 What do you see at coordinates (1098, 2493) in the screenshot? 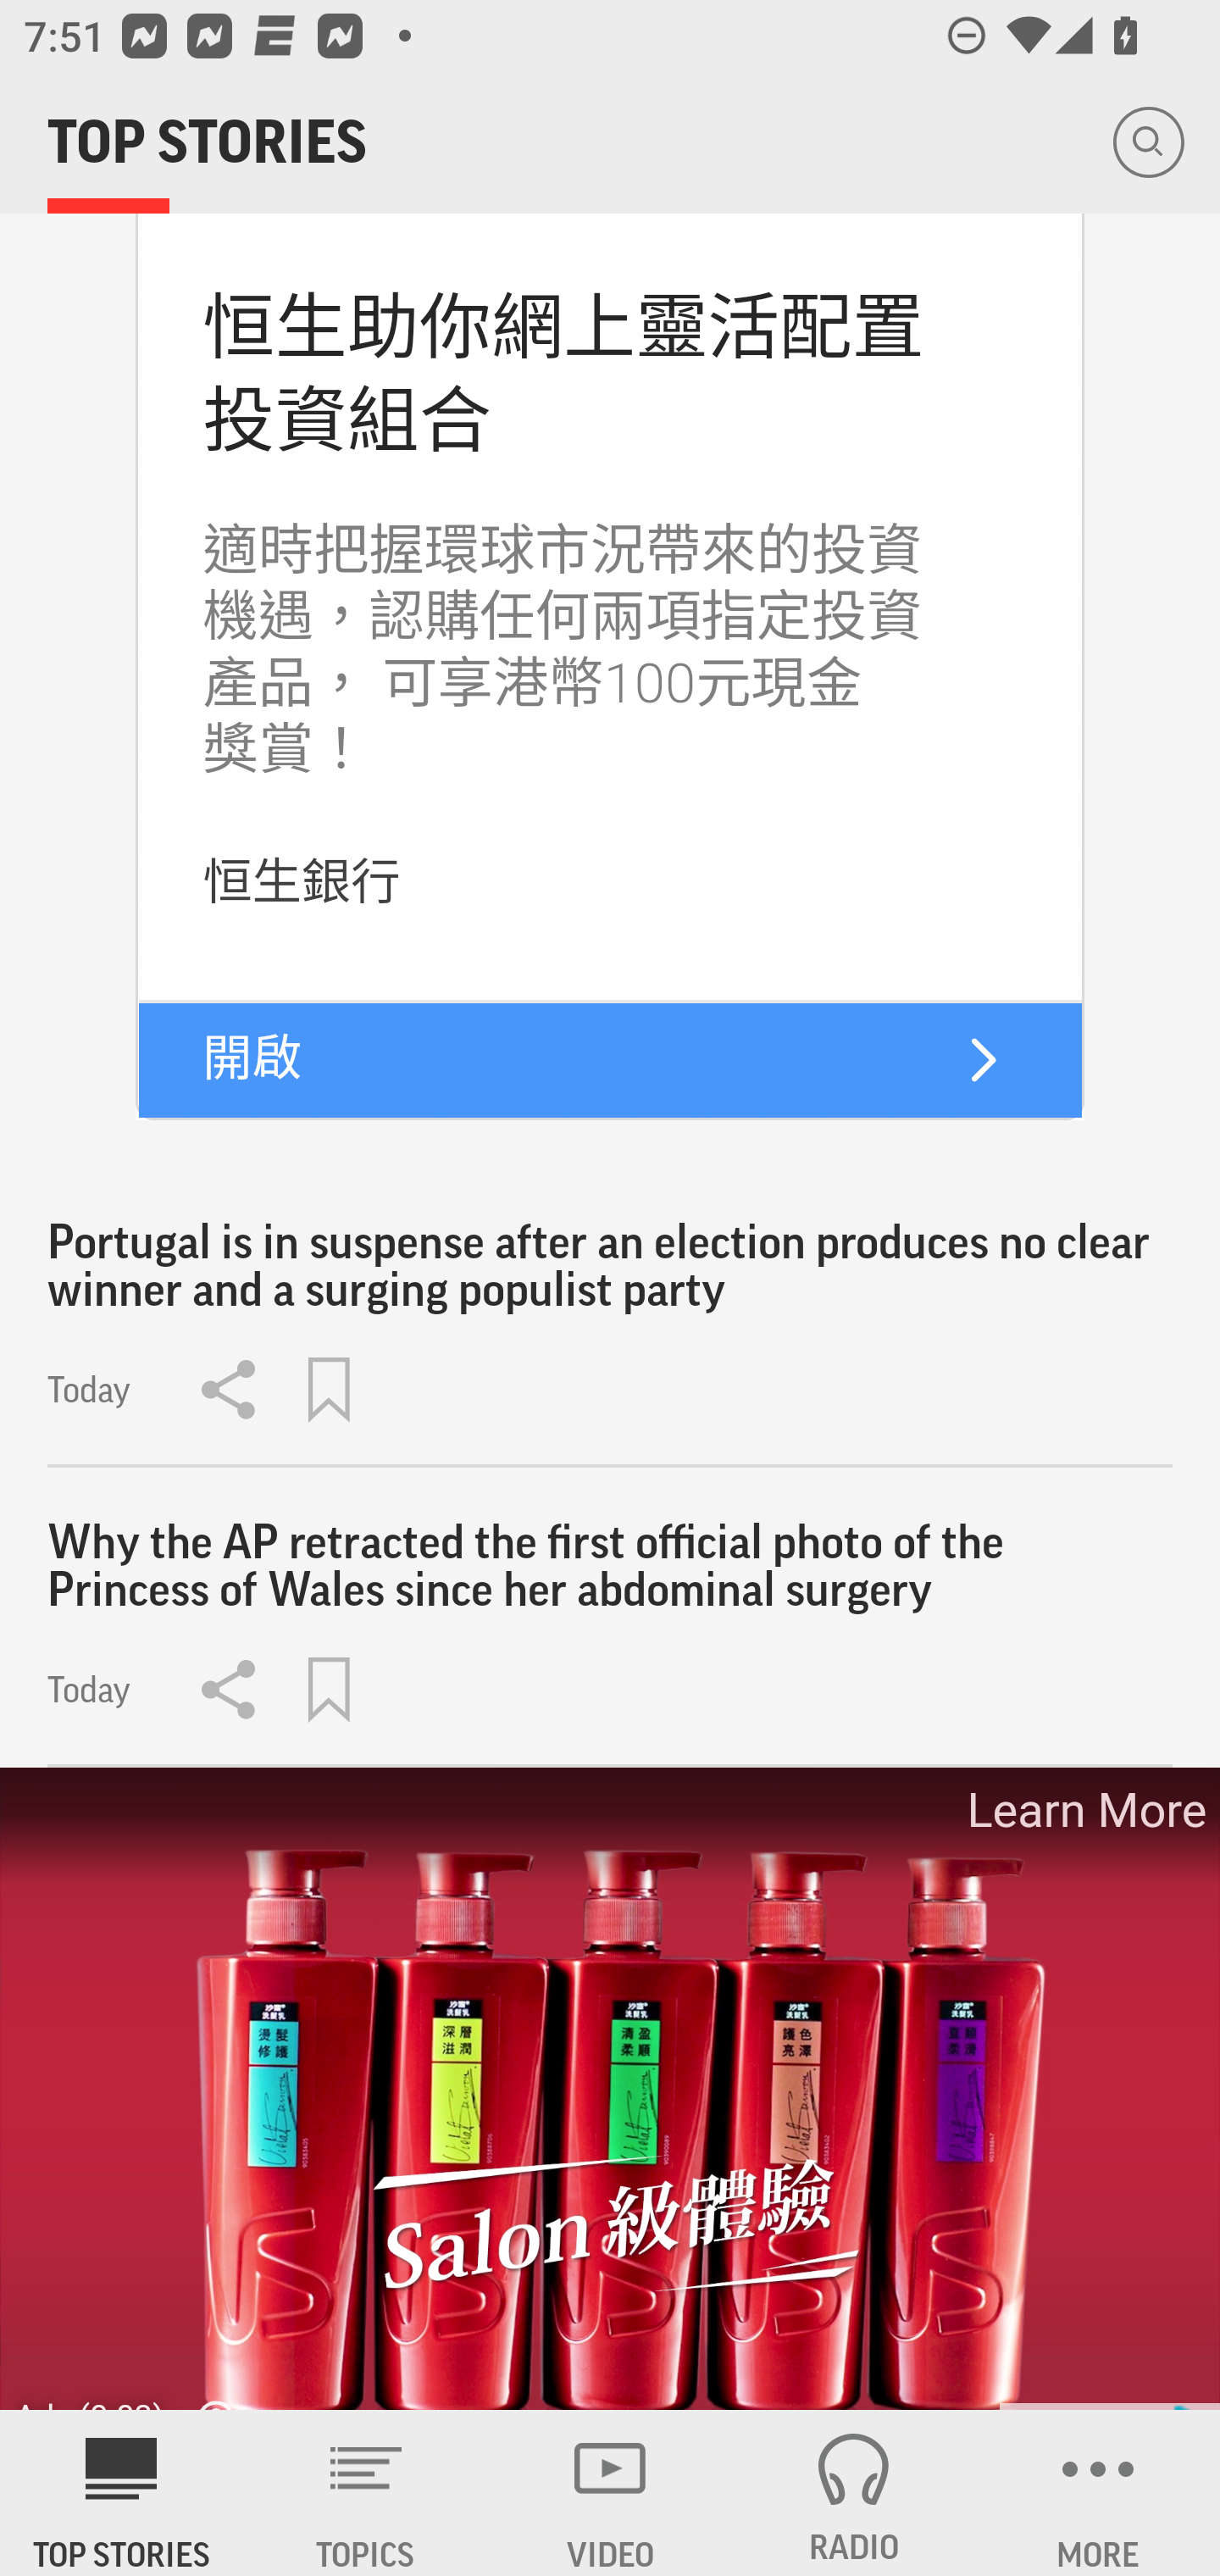
I see `MORE` at bounding box center [1098, 2493].